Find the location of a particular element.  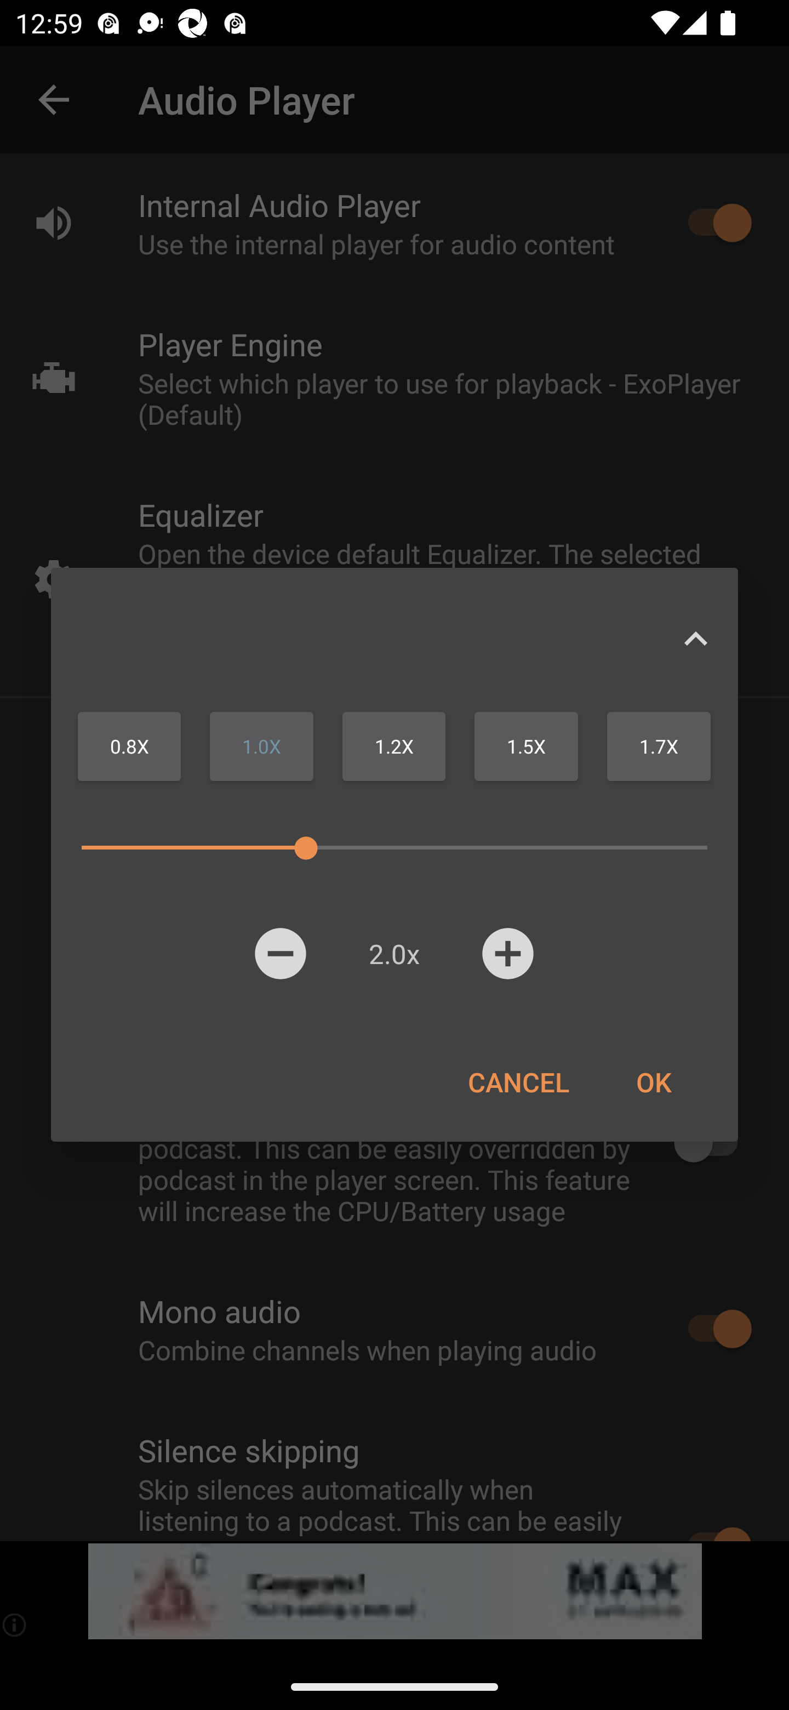

Expand is located at coordinates (695, 638).